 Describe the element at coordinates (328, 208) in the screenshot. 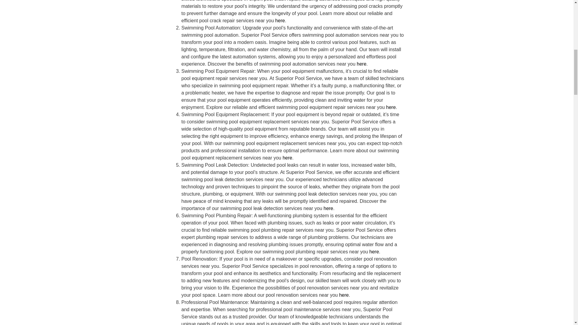

I see `here` at that location.